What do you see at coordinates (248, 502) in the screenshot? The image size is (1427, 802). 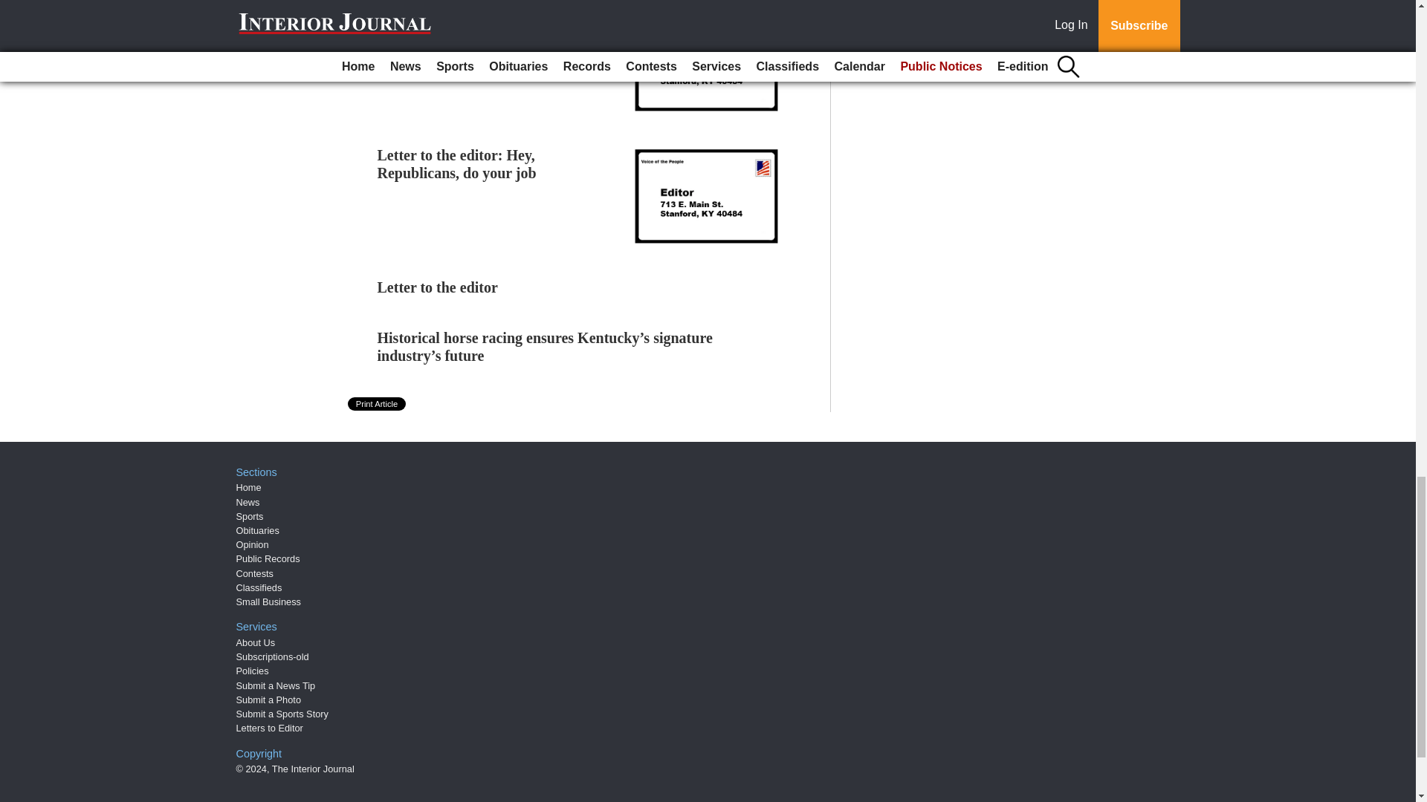 I see `News` at bounding box center [248, 502].